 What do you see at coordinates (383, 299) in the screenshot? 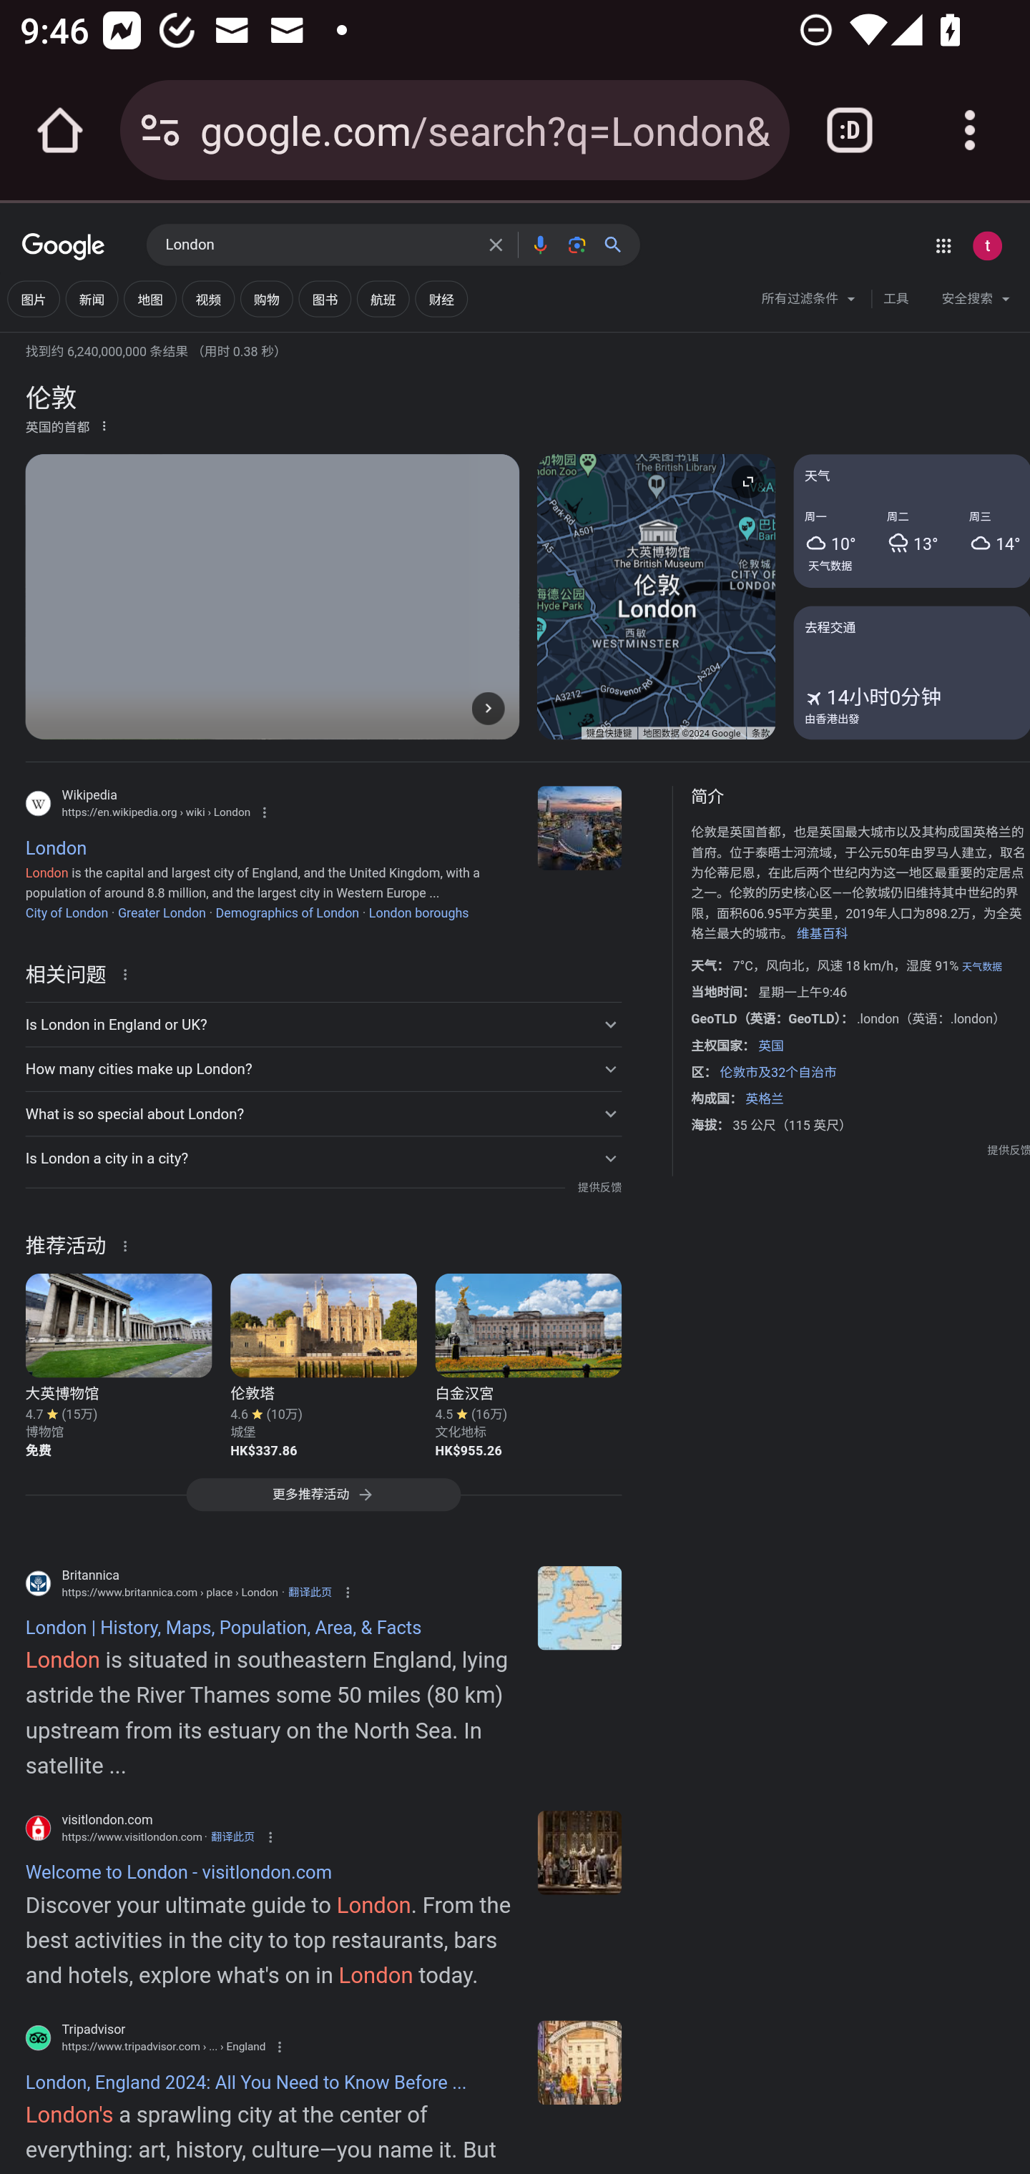
I see `航班` at bounding box center [383, 299].